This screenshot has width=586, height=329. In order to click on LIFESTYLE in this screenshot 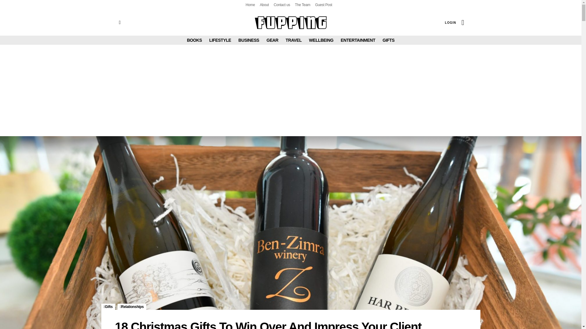, I will do `click(220, 40)`.